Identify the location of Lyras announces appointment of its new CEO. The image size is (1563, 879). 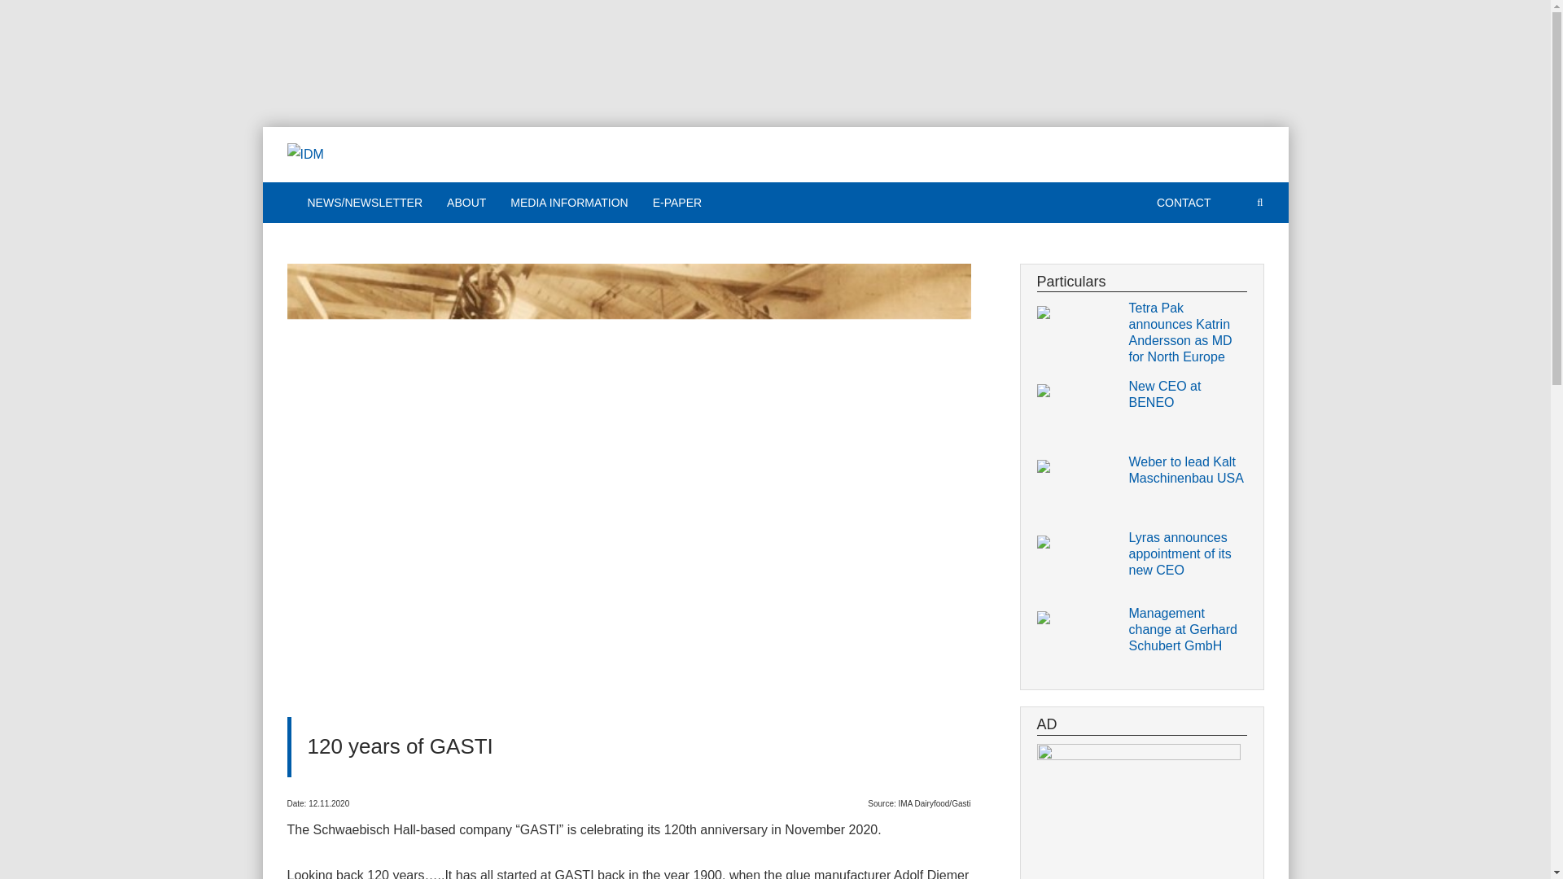
(1187, 553).